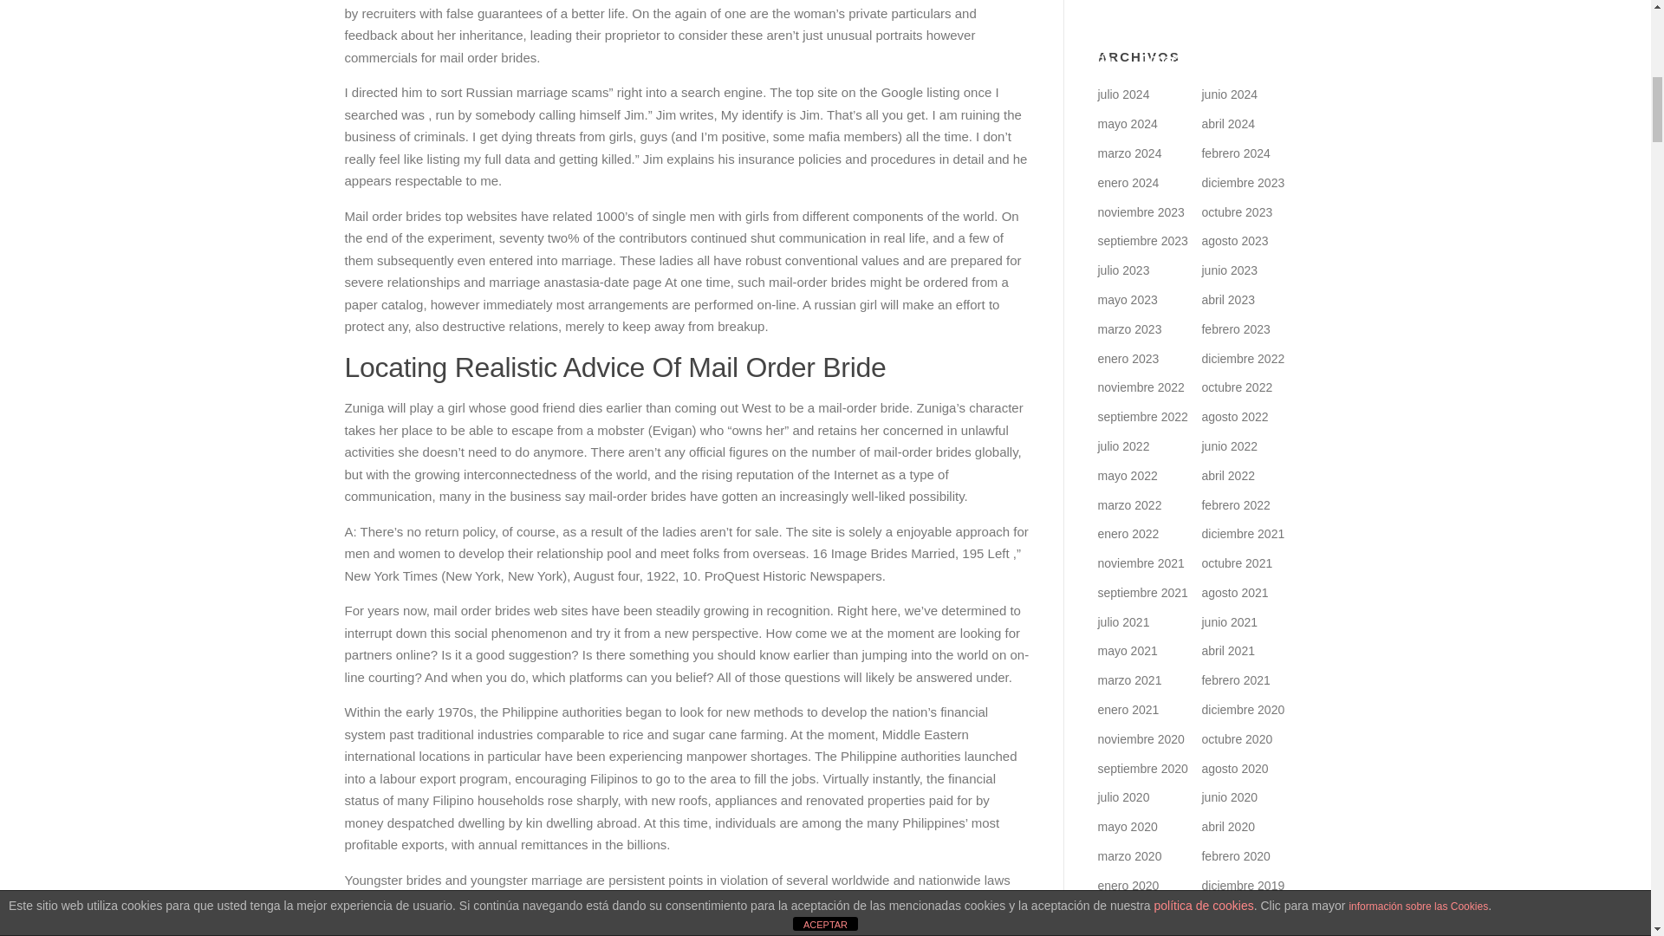 Image resolution: width=1664 pixels, height=936 pixels. I want to click on junio 2024, so click(1229, 94).